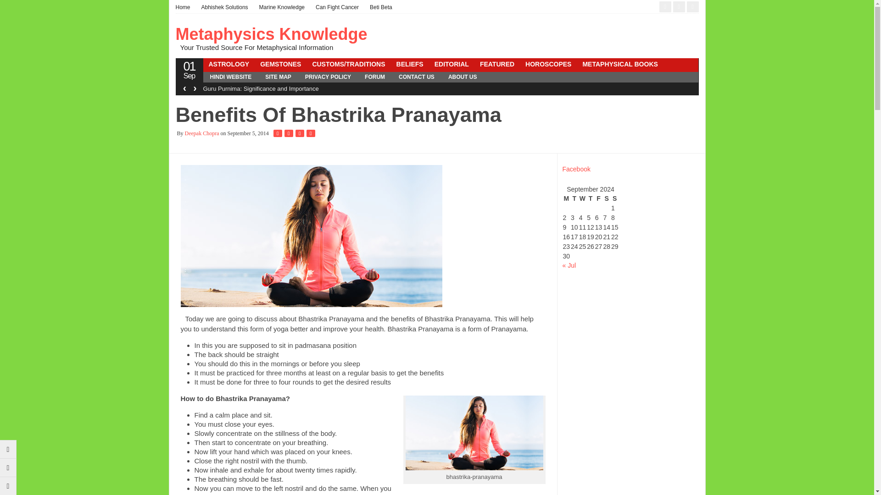 The width and height of the screenshot is (881, 495). I want to click on Permalink to Guru Purnima: Significance and Importance, so click(260, 88).